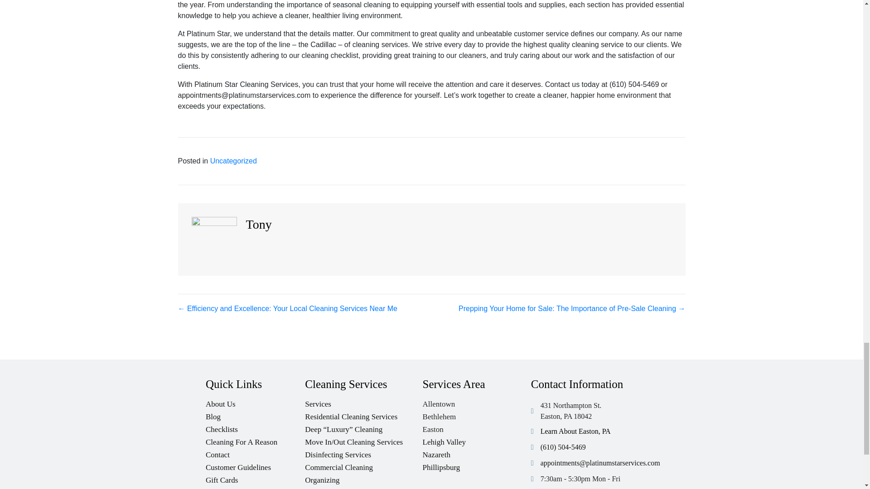  I want to click on Blog, so click(255, 414).